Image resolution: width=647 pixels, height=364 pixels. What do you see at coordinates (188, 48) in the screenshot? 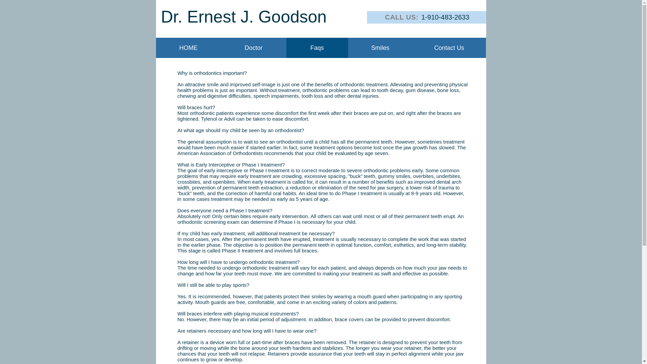
I see `HOME` at bounding box center [188, 48].